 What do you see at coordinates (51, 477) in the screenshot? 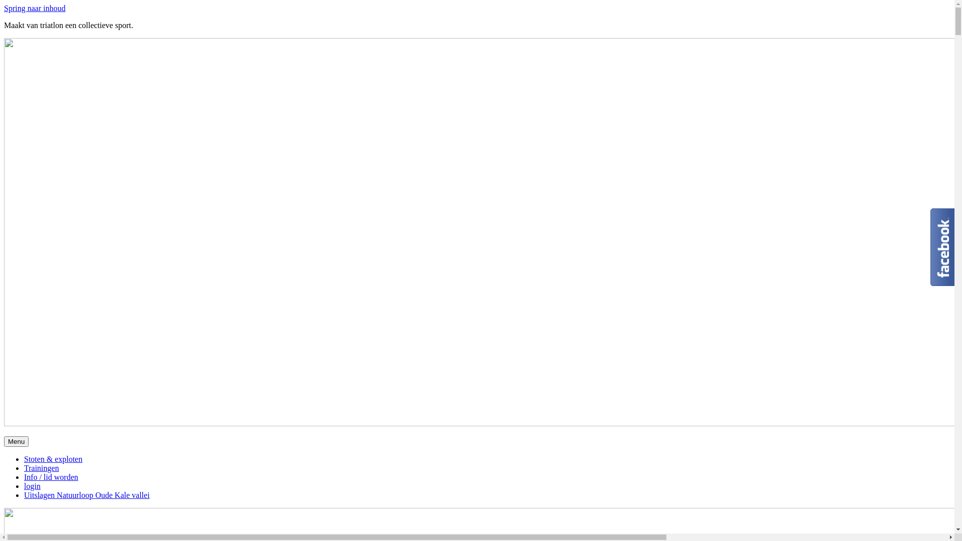
I see `Info / lid worden` at bounding box center [51, 477].